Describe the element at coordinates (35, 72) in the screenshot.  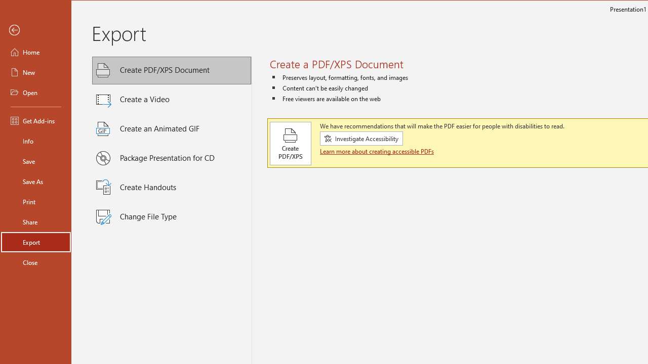
I see `New` at that location.